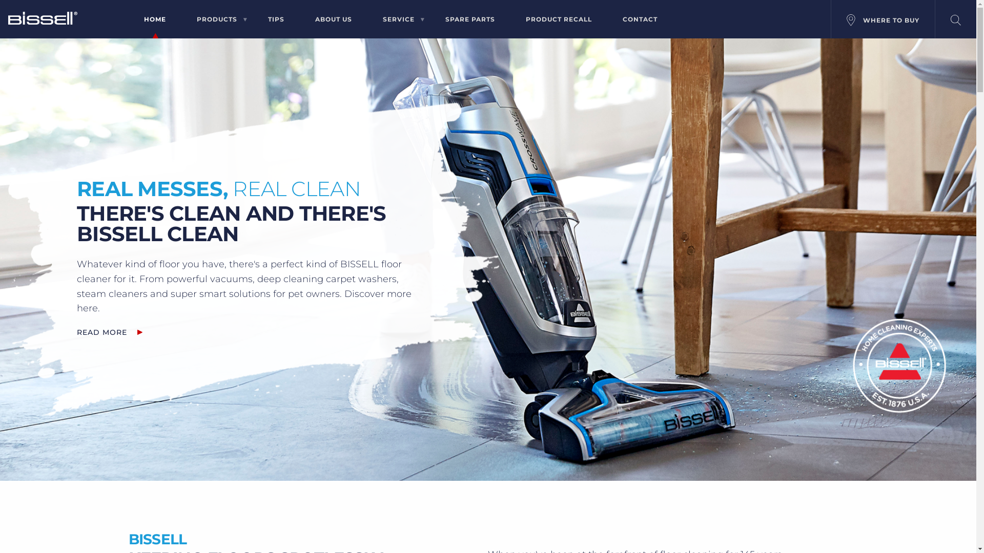 This screenshot has width=984, height=553. Describe the element at coordinates (276, 22) in the screenshot. I see `TIPS` at that location.